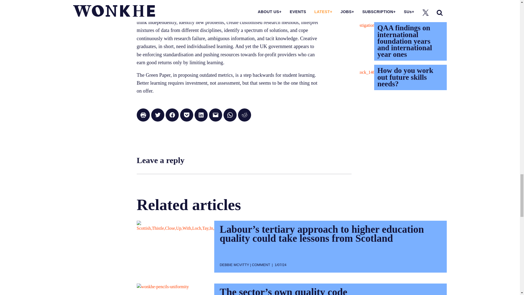 The image size is (524, 295). What do you see at coordinates (187, 115) in the screenshot?
I see `Click to share on Pocket` at bounding box center [187, 115].